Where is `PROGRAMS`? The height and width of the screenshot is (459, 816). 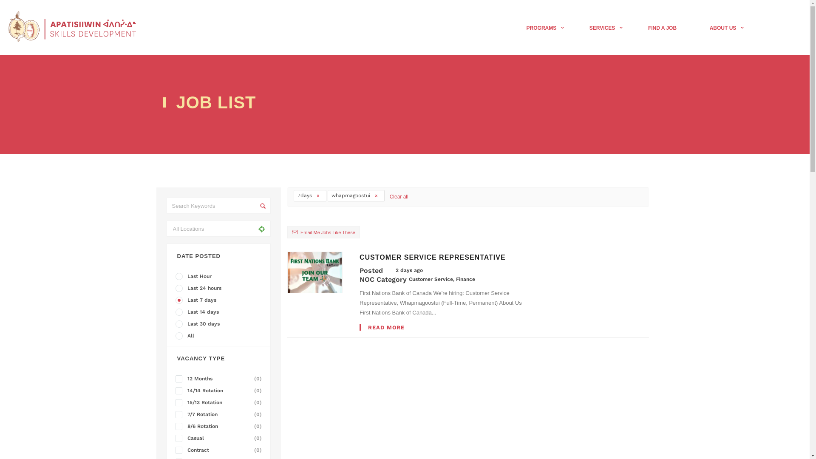 PROGRAMS is located at coordinates (545, 28).